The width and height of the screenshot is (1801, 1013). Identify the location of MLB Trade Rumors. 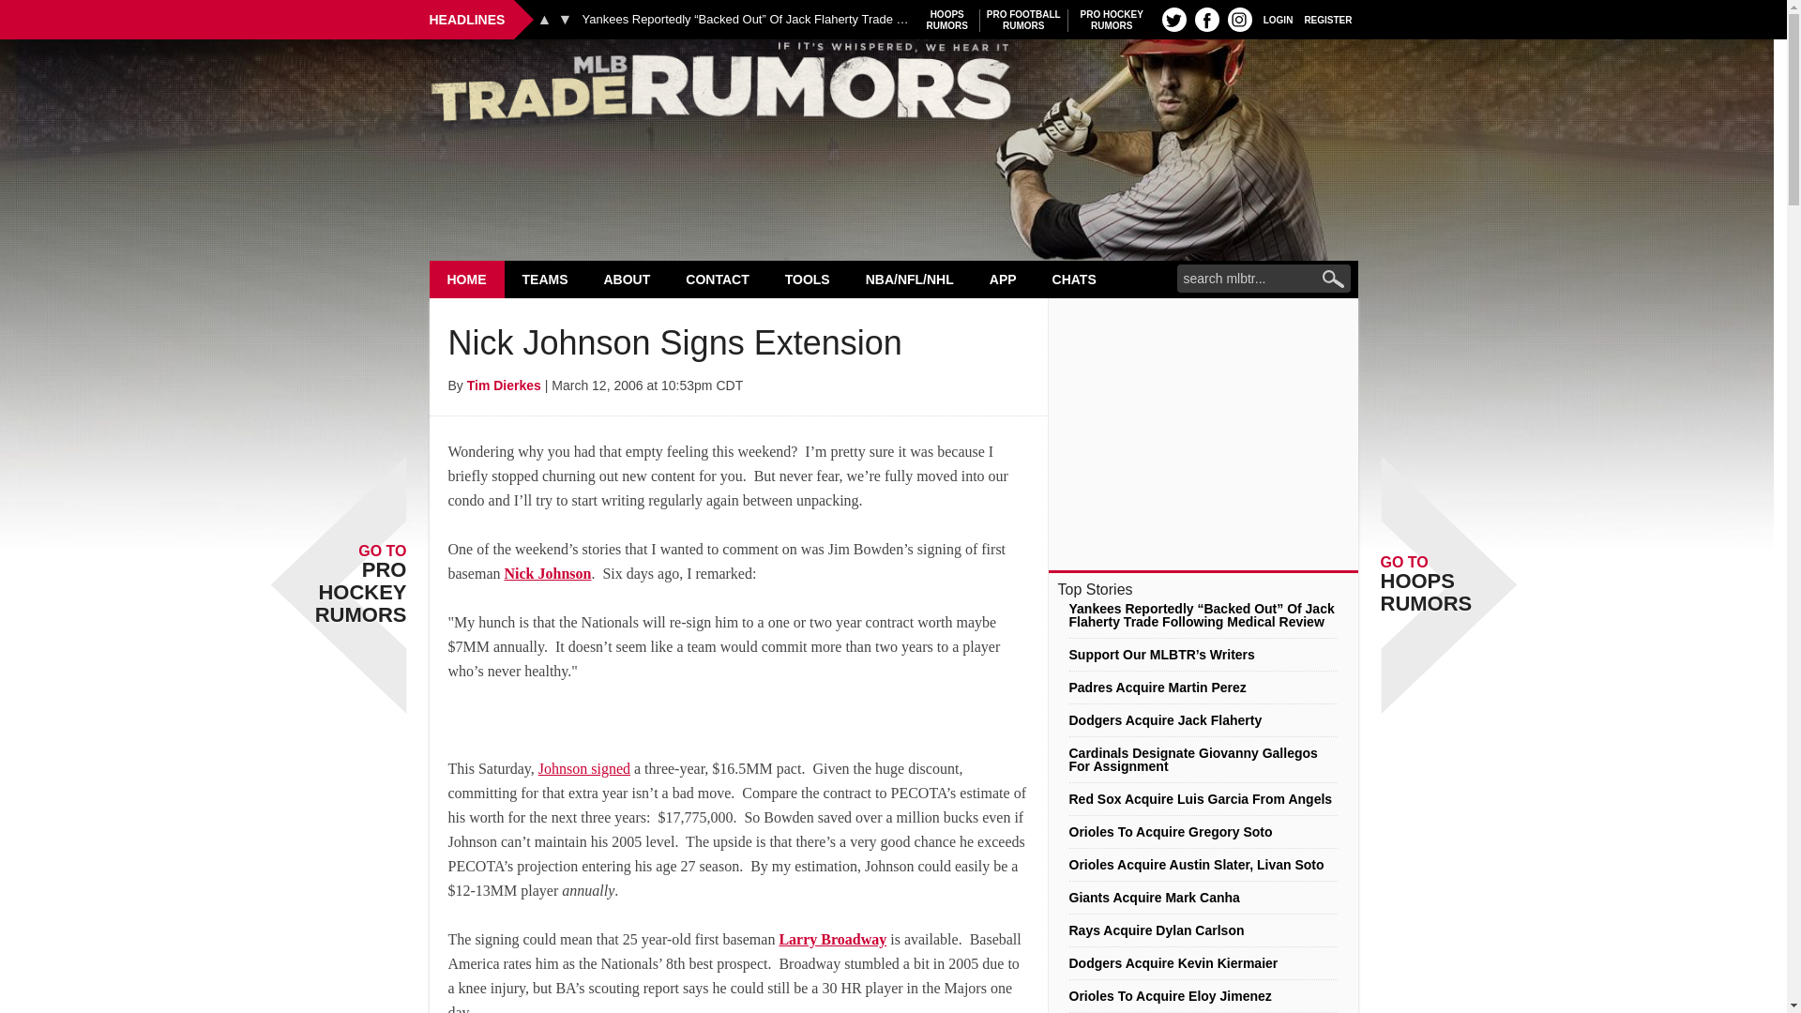
(1240, 19).